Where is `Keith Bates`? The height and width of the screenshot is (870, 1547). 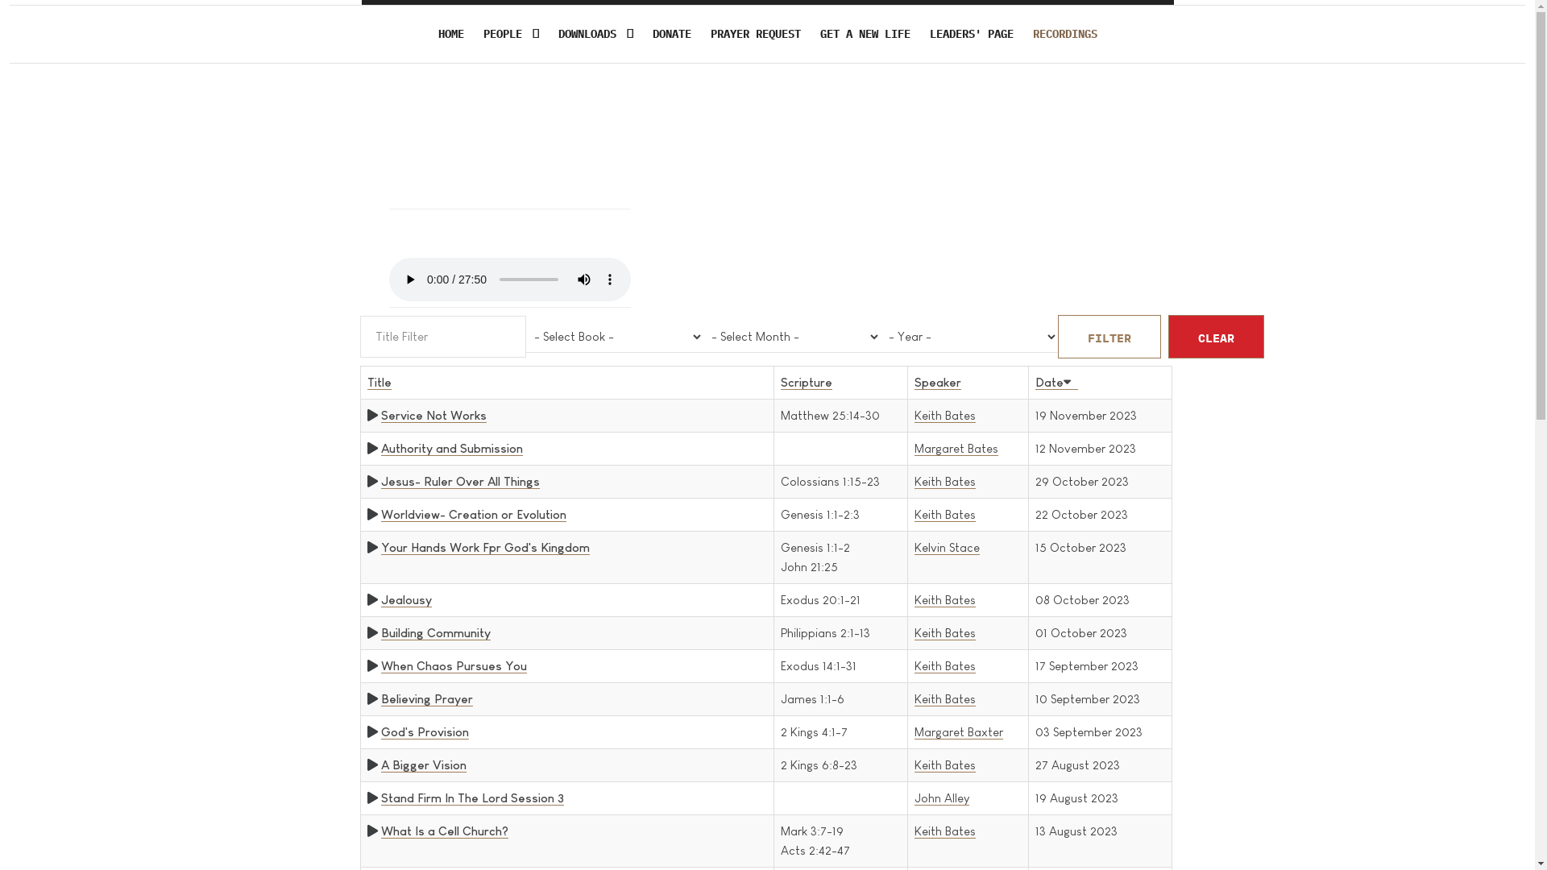
Keith Bates is located at coordinates (945, 666).